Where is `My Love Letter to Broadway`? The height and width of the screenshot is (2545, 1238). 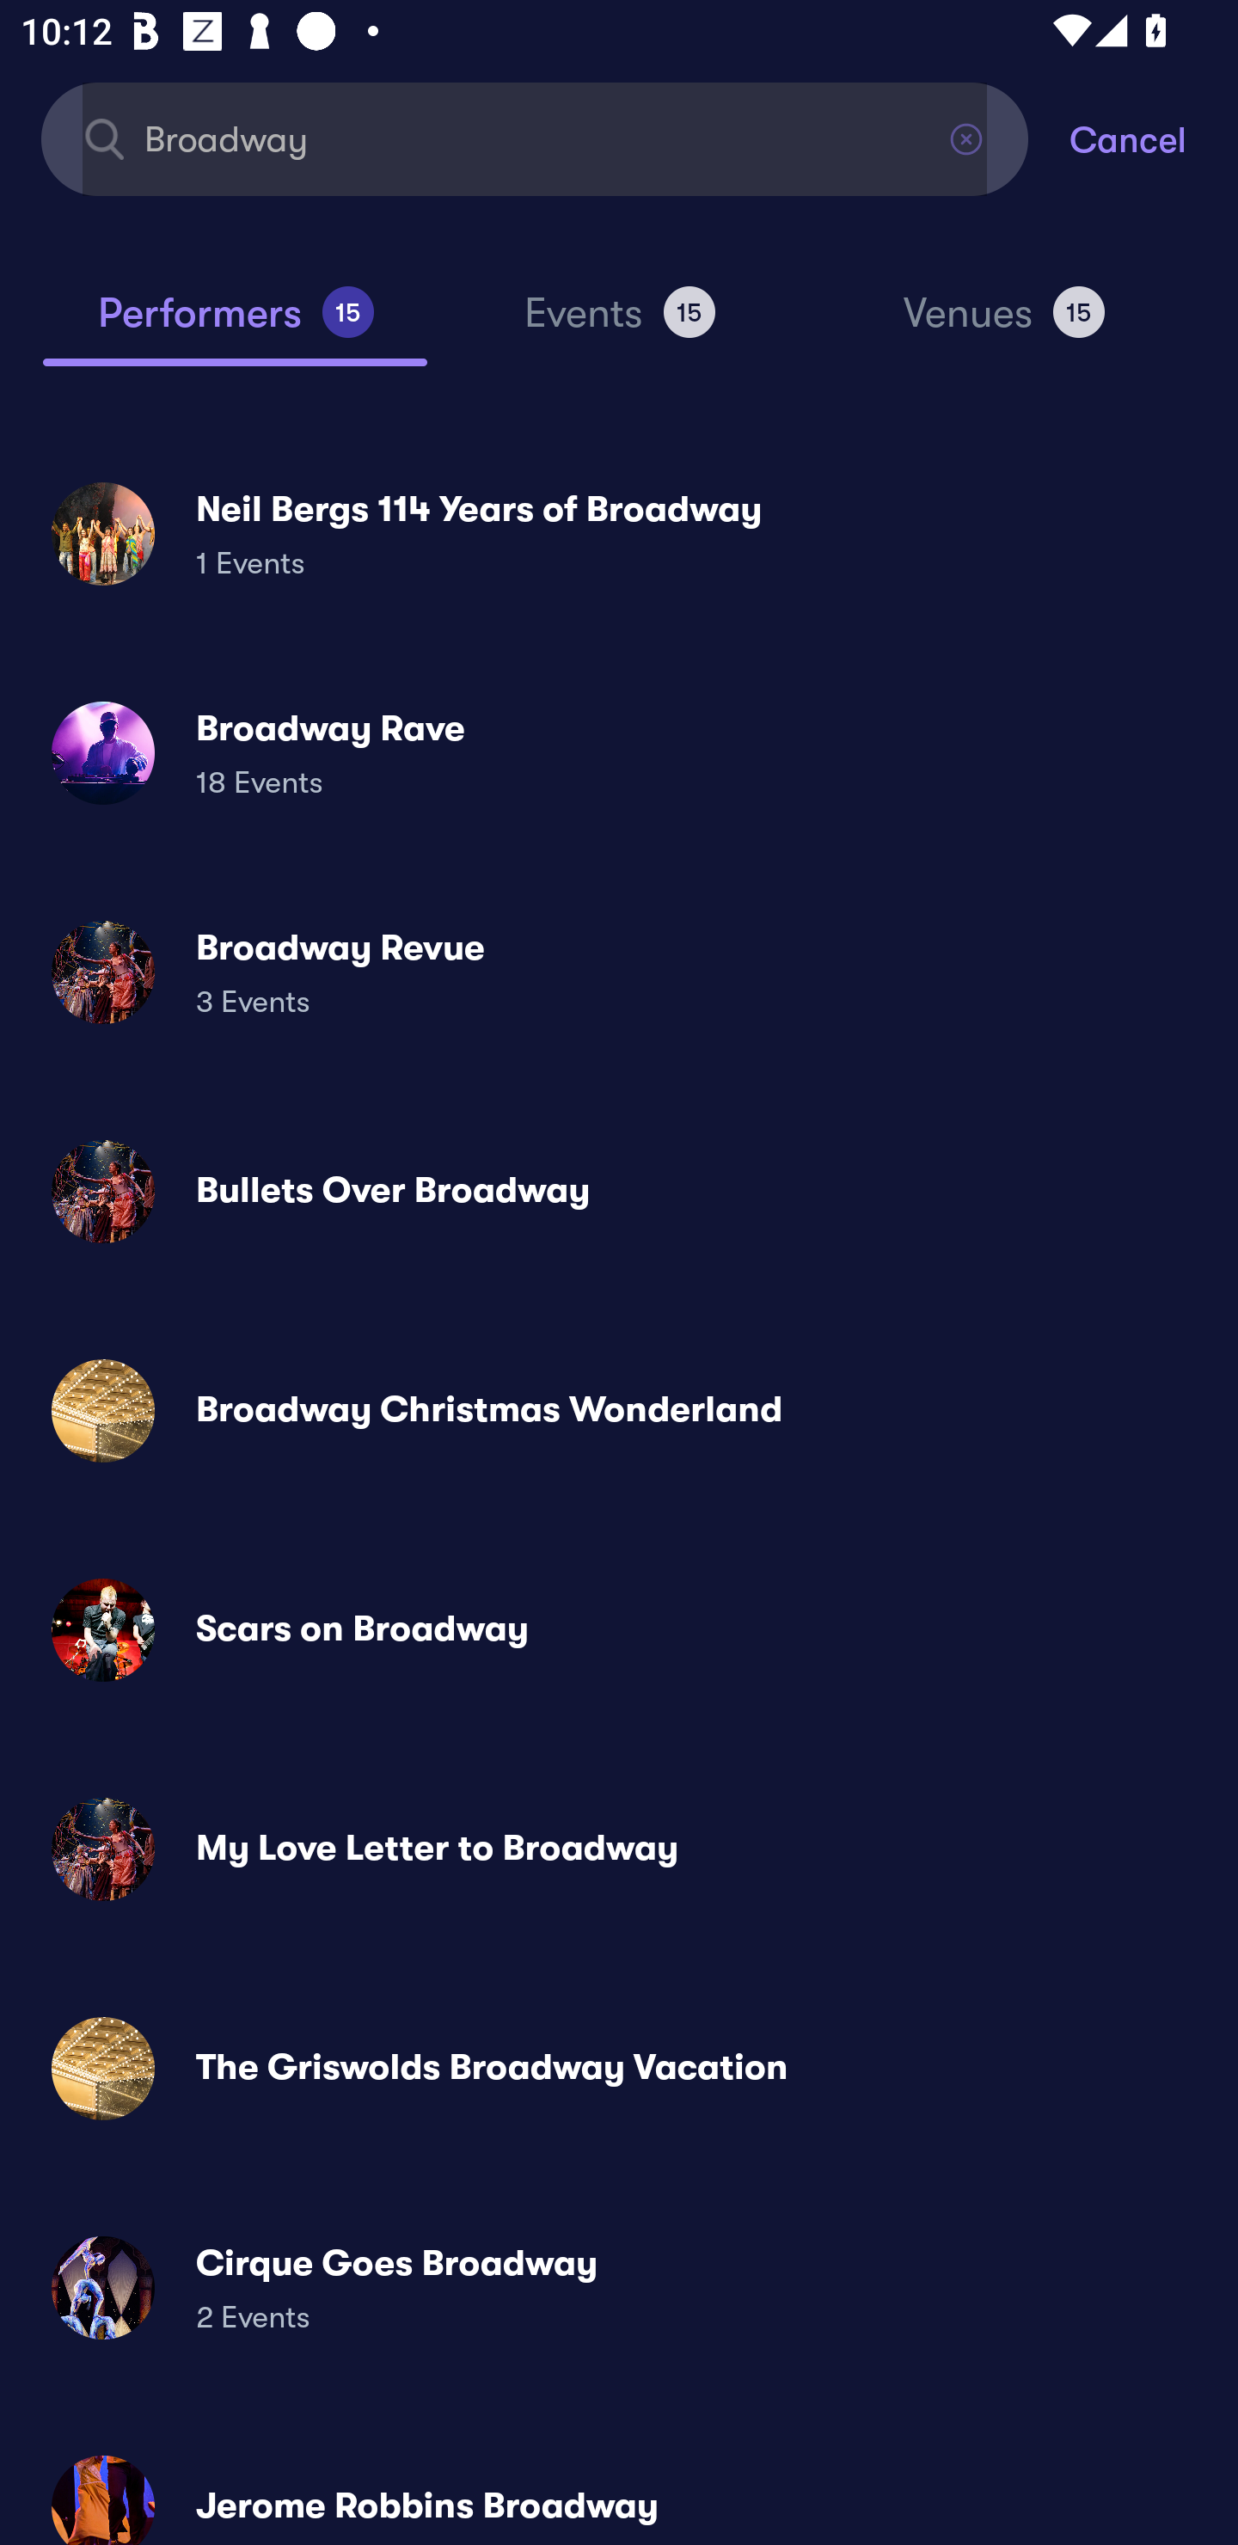
My Love Letter to Broadway is located at coordinates (619, 1849).